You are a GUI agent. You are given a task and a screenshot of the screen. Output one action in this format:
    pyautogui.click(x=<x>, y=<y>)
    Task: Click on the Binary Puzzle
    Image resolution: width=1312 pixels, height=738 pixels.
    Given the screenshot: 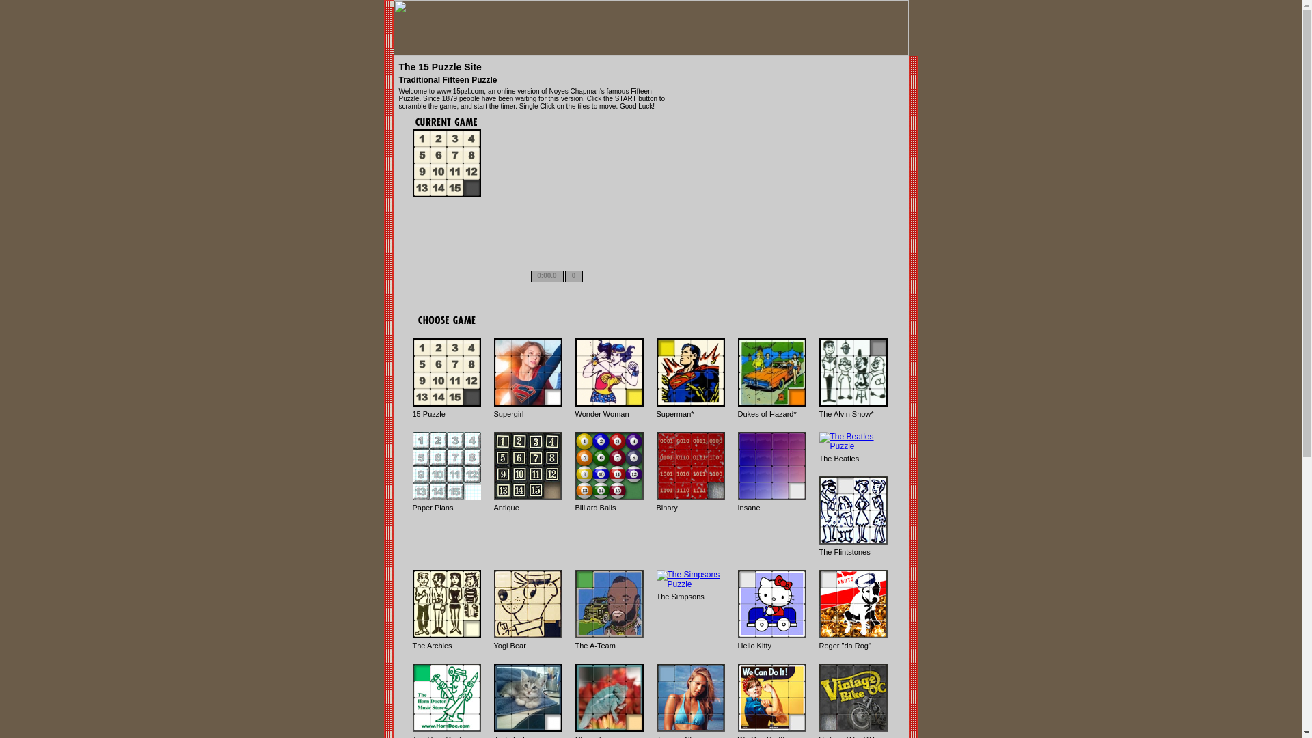 What is the action you would take?
    pyautogui.click(x=690, y=466)
    